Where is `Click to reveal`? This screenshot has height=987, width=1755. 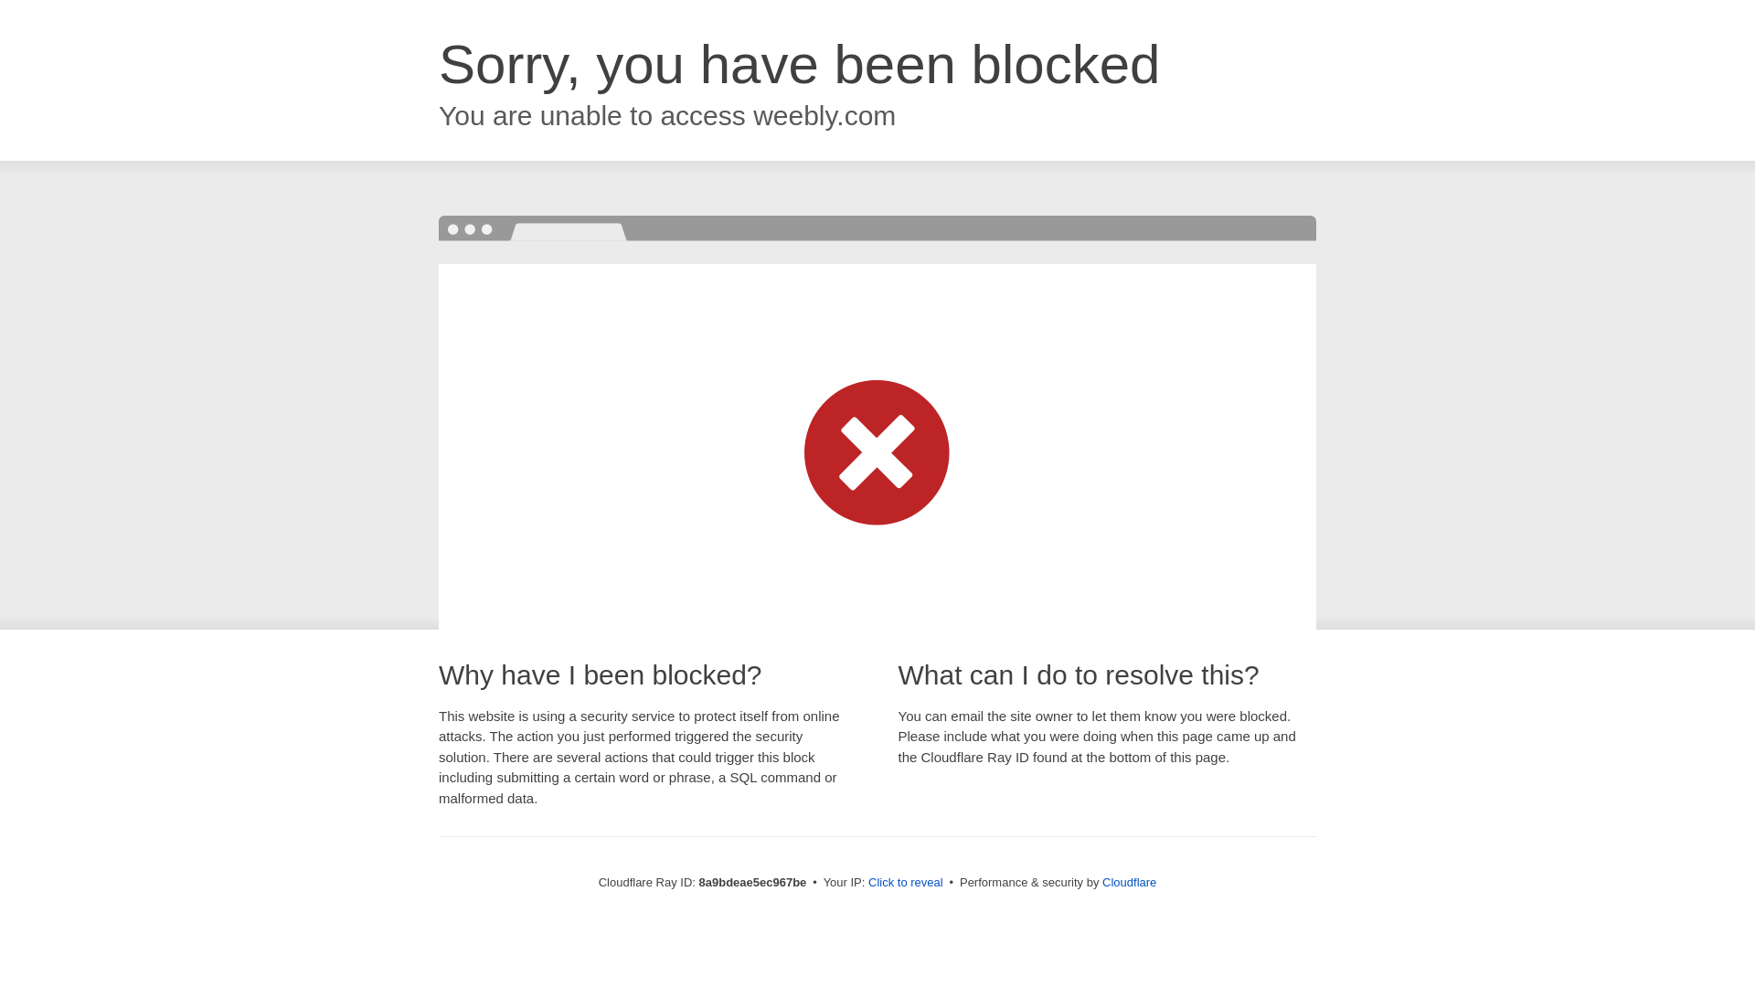
Click to reveal is located at coordinates (906, 883).